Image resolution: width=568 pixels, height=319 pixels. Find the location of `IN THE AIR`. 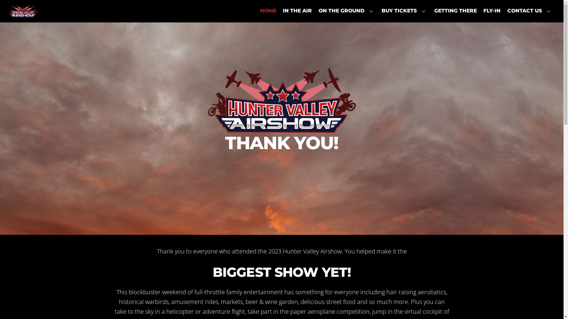

IN THE AIR is located at coordinates (298, 11).